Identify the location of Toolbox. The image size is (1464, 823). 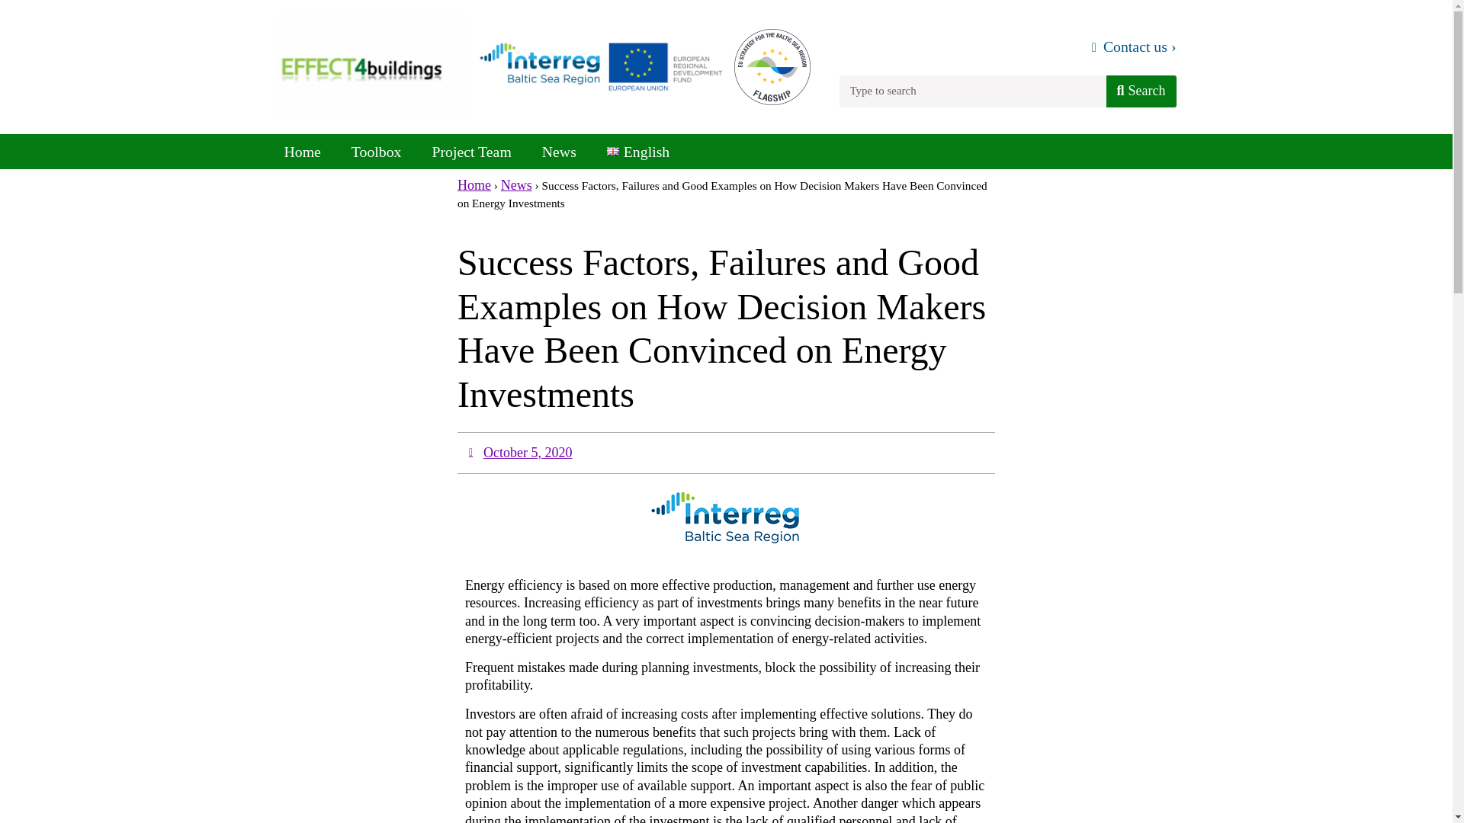
(377, 152).